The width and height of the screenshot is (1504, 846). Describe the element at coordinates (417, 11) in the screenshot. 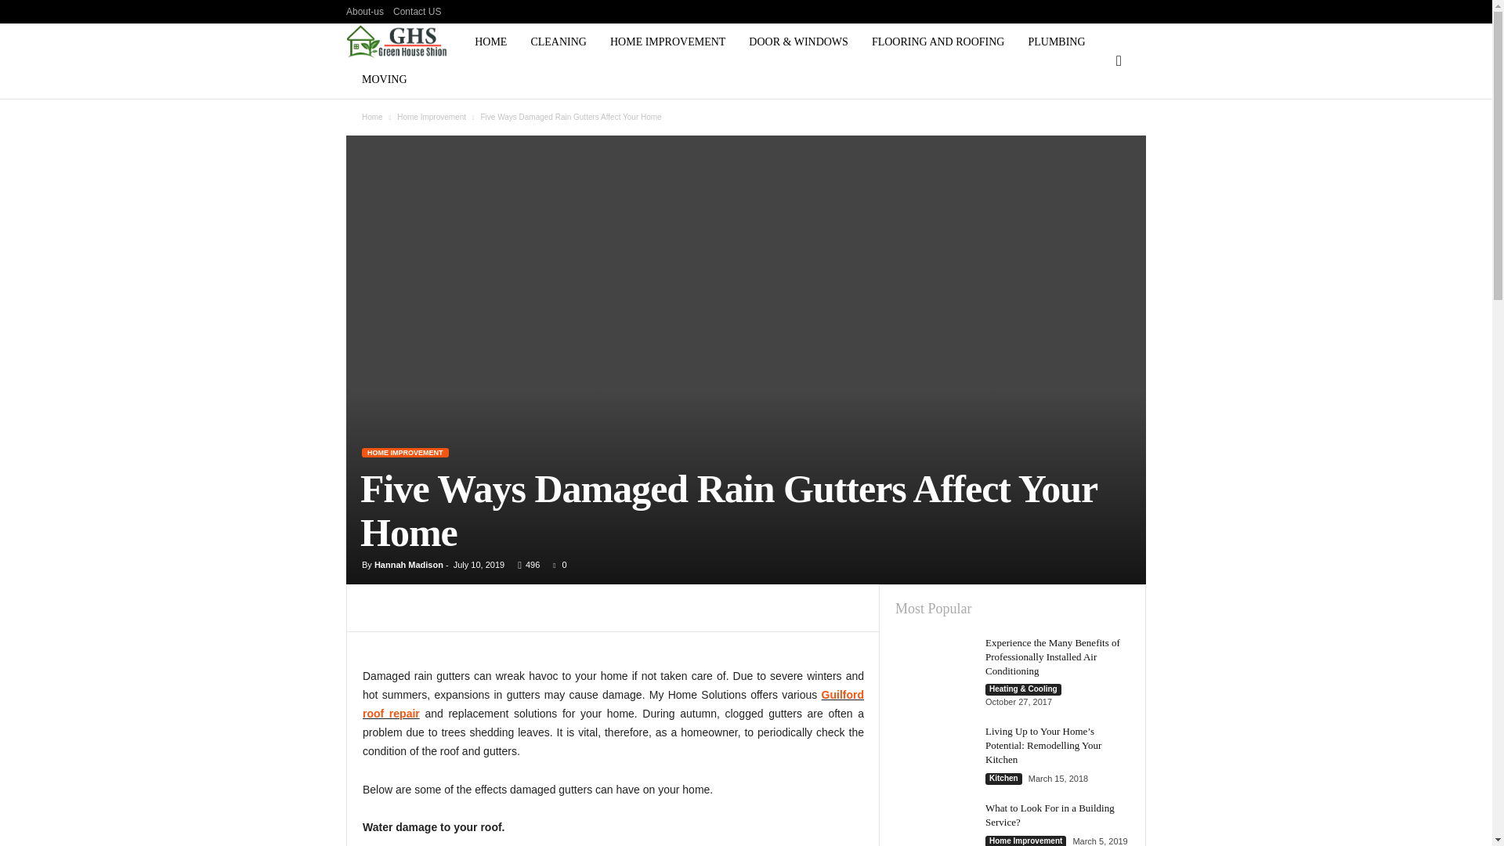

I see `Contact US` at that location.